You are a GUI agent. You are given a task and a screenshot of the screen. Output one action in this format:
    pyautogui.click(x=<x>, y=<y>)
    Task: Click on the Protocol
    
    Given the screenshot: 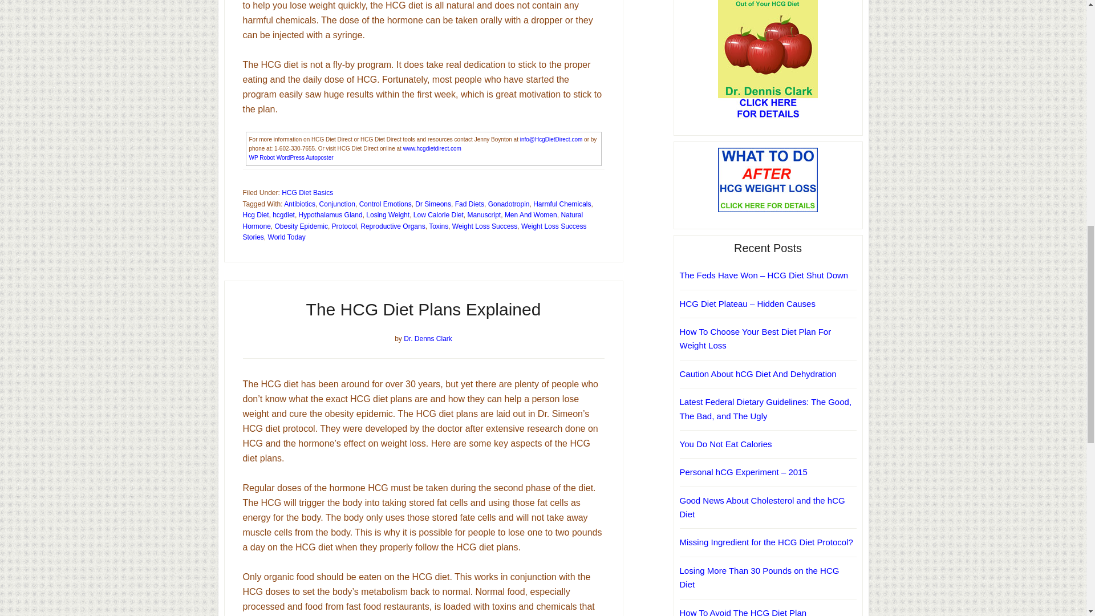 What is the action you would take?
    pyautogui.click(x=344, y=226)
    